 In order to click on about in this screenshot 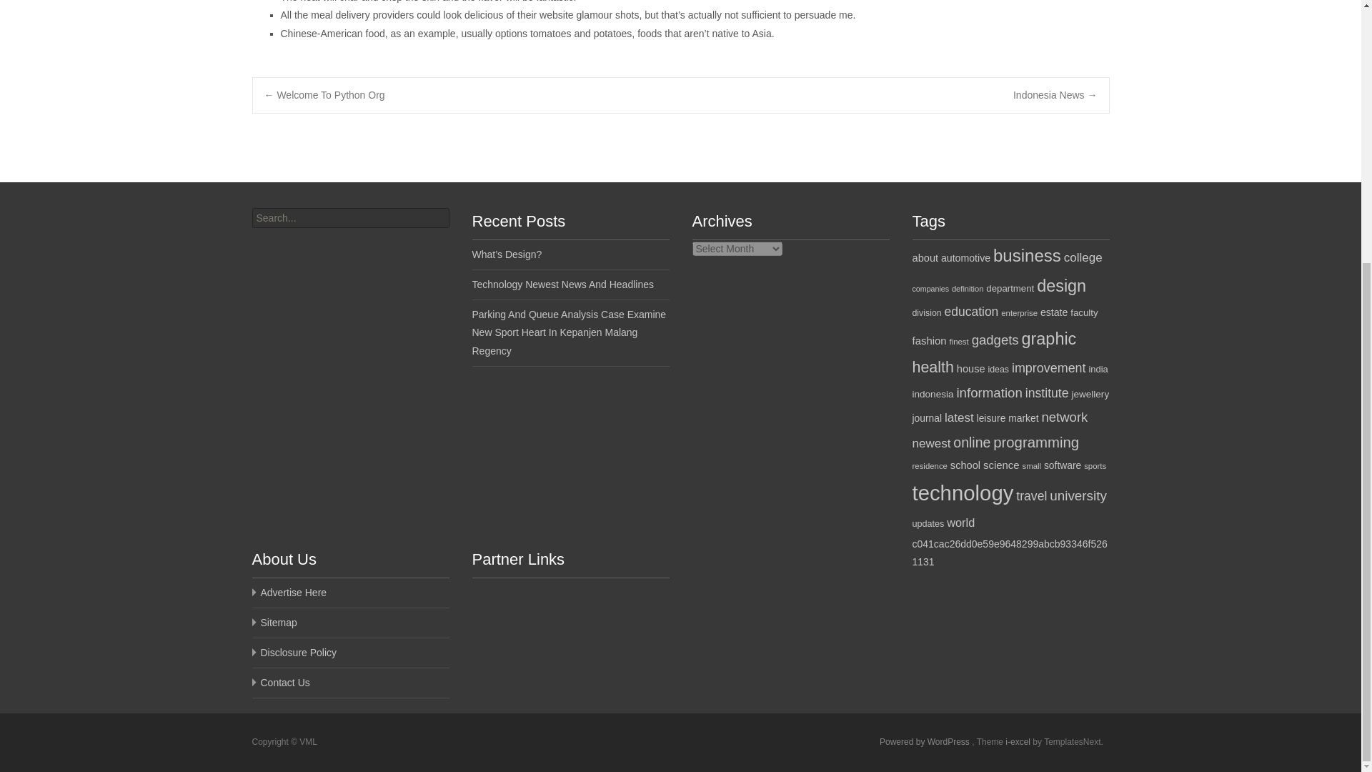, I will do `click(925, 258)`.